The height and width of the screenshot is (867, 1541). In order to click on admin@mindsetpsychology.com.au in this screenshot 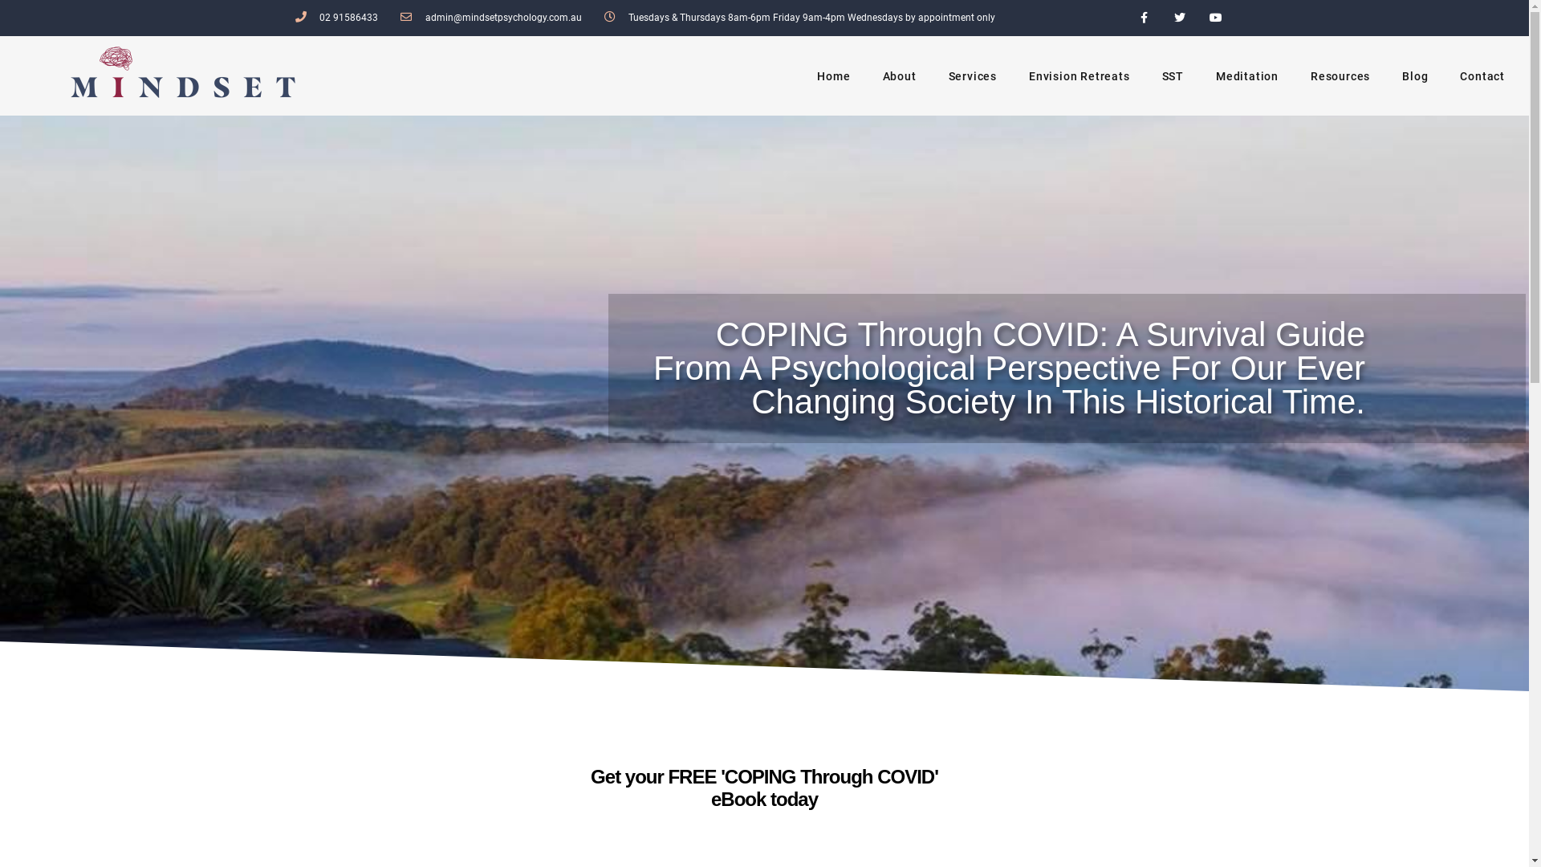, I will do `click(491, 18)`.